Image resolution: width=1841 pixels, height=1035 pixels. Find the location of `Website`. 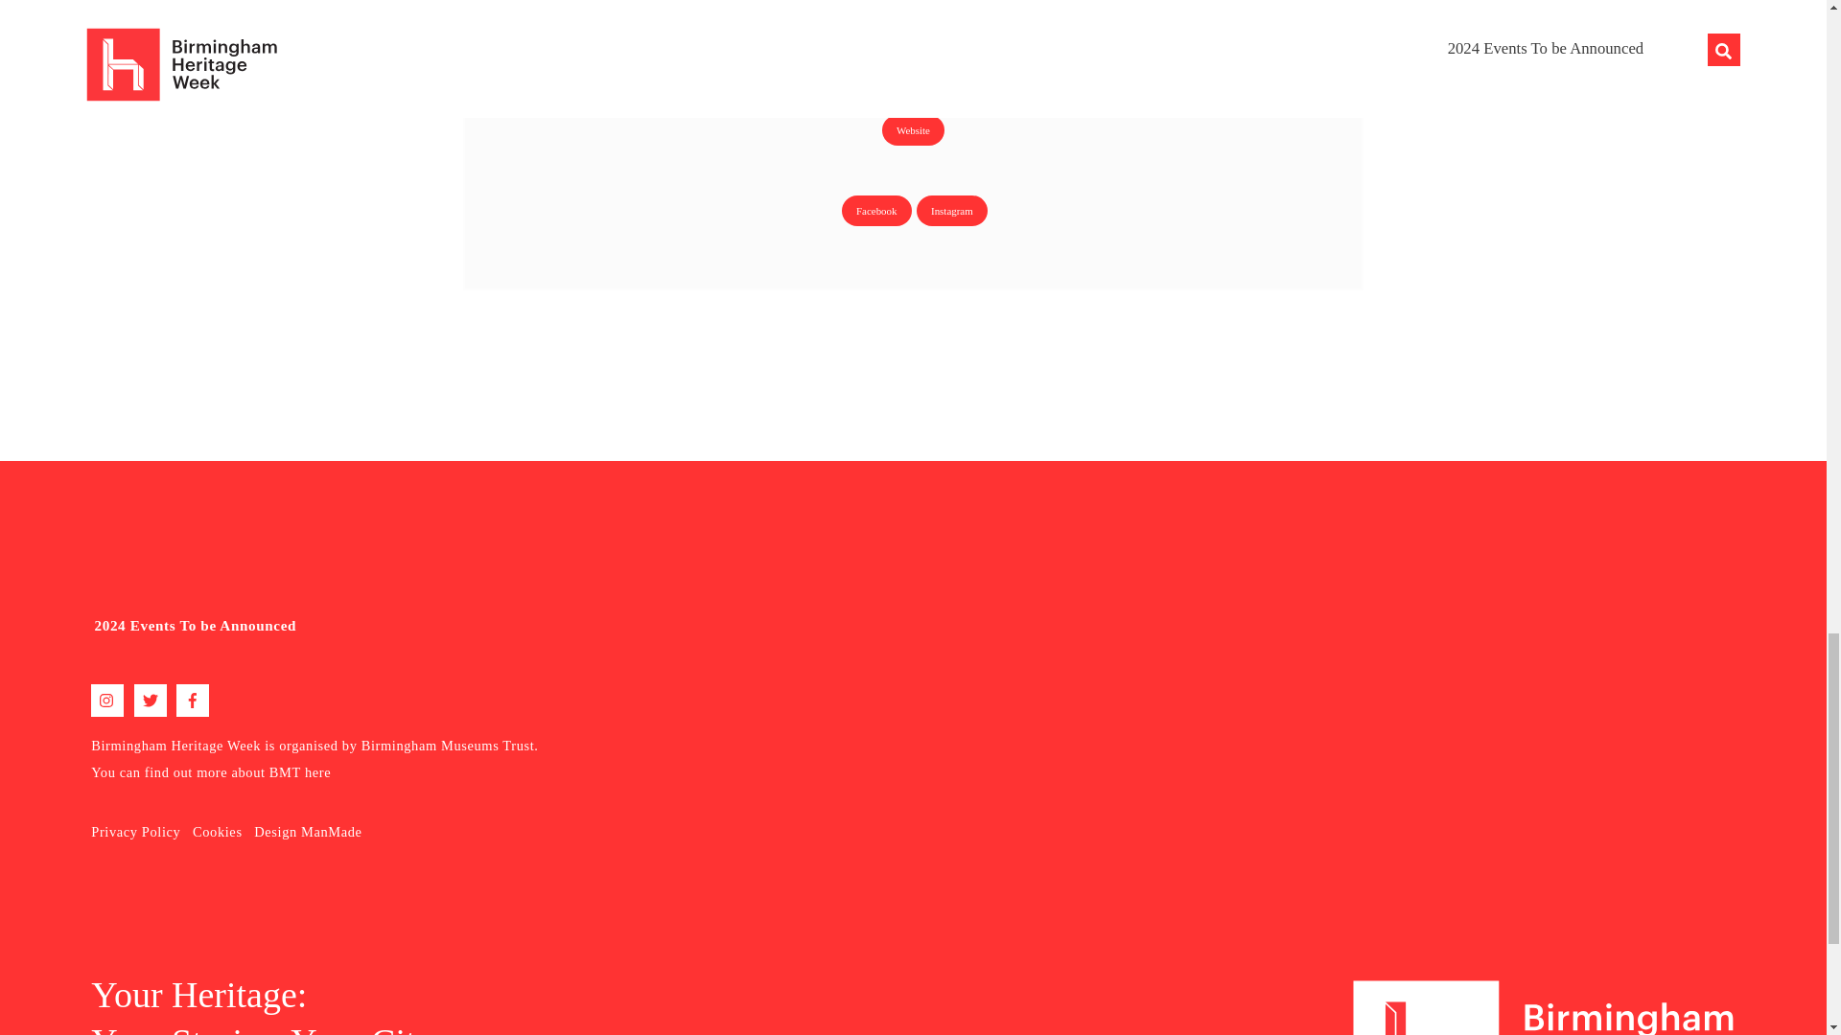

Website is located at coordinates (913, 130).